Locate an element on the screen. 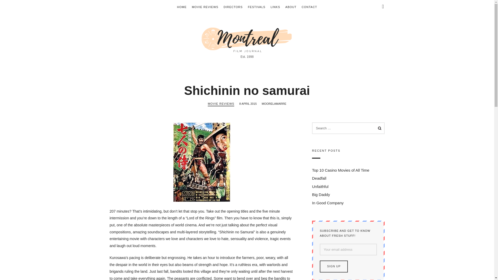  CONTACT is located at coordinates (309, 7).